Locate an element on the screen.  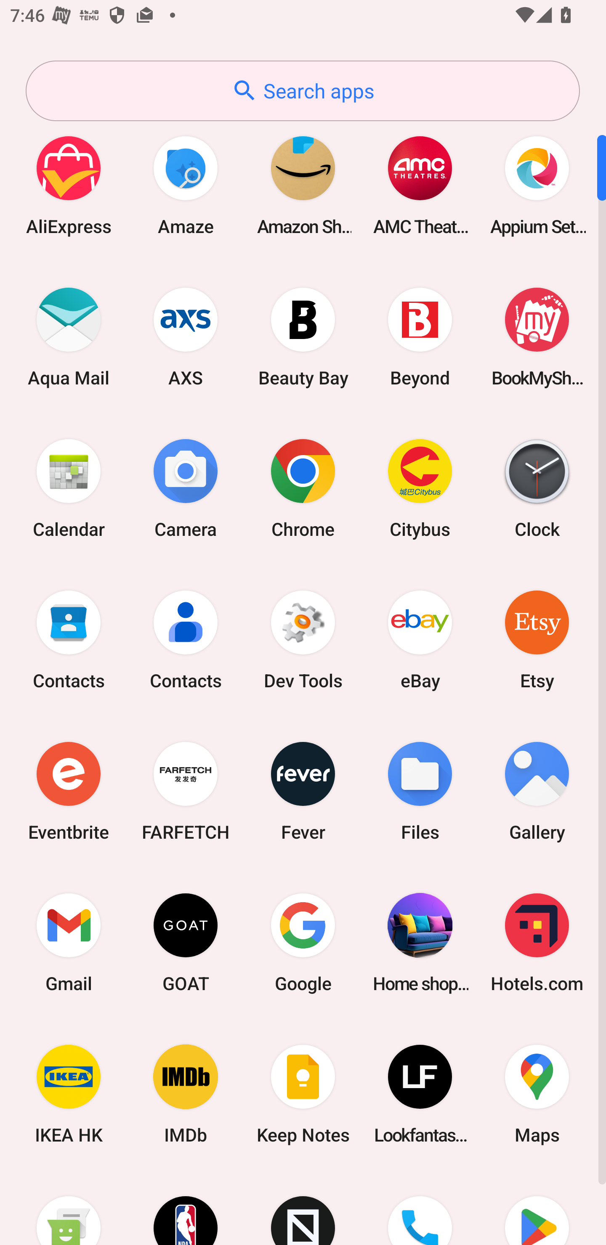
Clock is located at coordinates (537, 488).